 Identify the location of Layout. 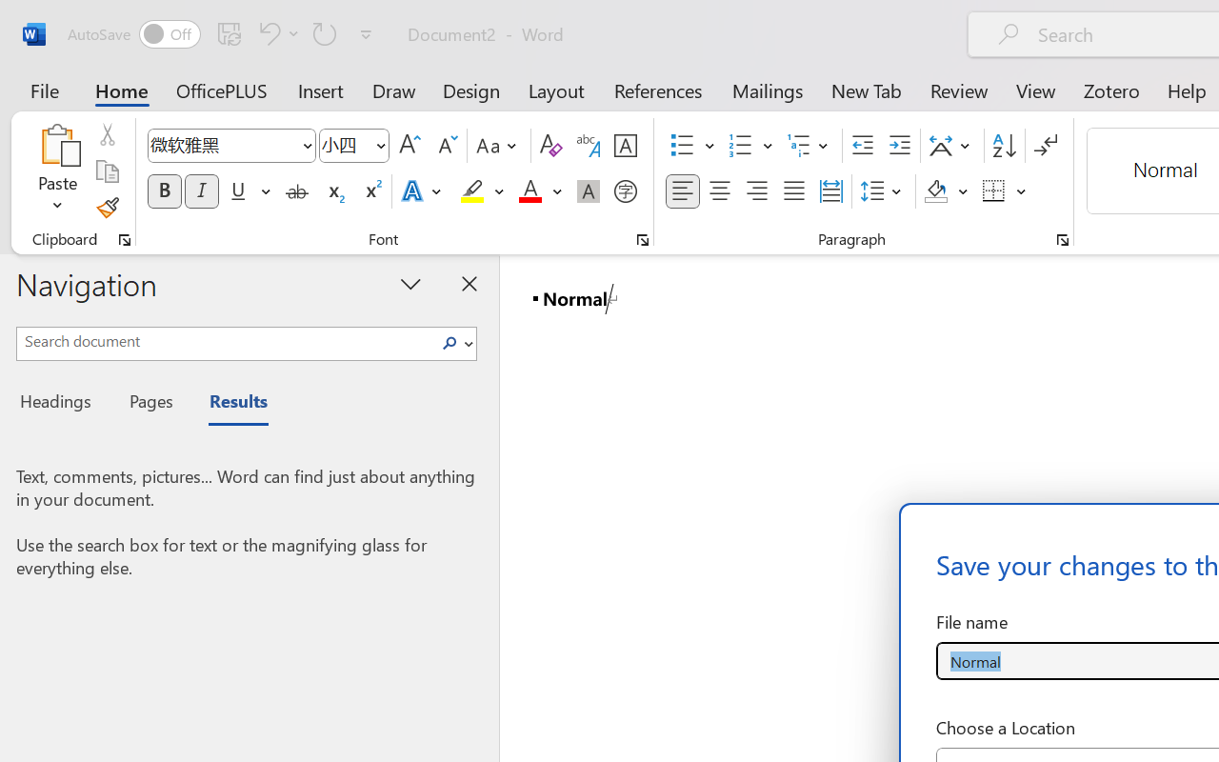
(556, 90).